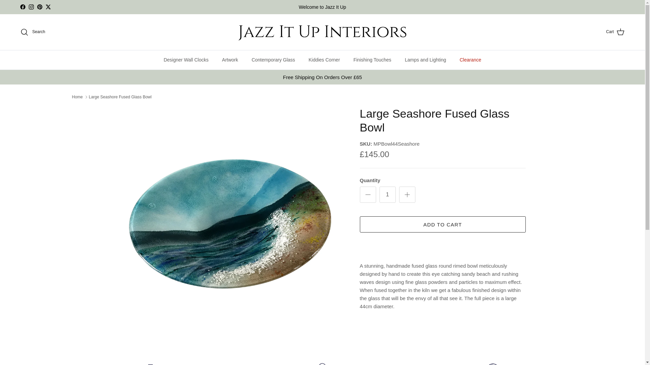 Image resolution: width=650 pixels, height=365 pixels. What do you see at coordinates (273, 60) in the screenshot?
I see `Contemporary Glass` at bounding box center [273, 60].